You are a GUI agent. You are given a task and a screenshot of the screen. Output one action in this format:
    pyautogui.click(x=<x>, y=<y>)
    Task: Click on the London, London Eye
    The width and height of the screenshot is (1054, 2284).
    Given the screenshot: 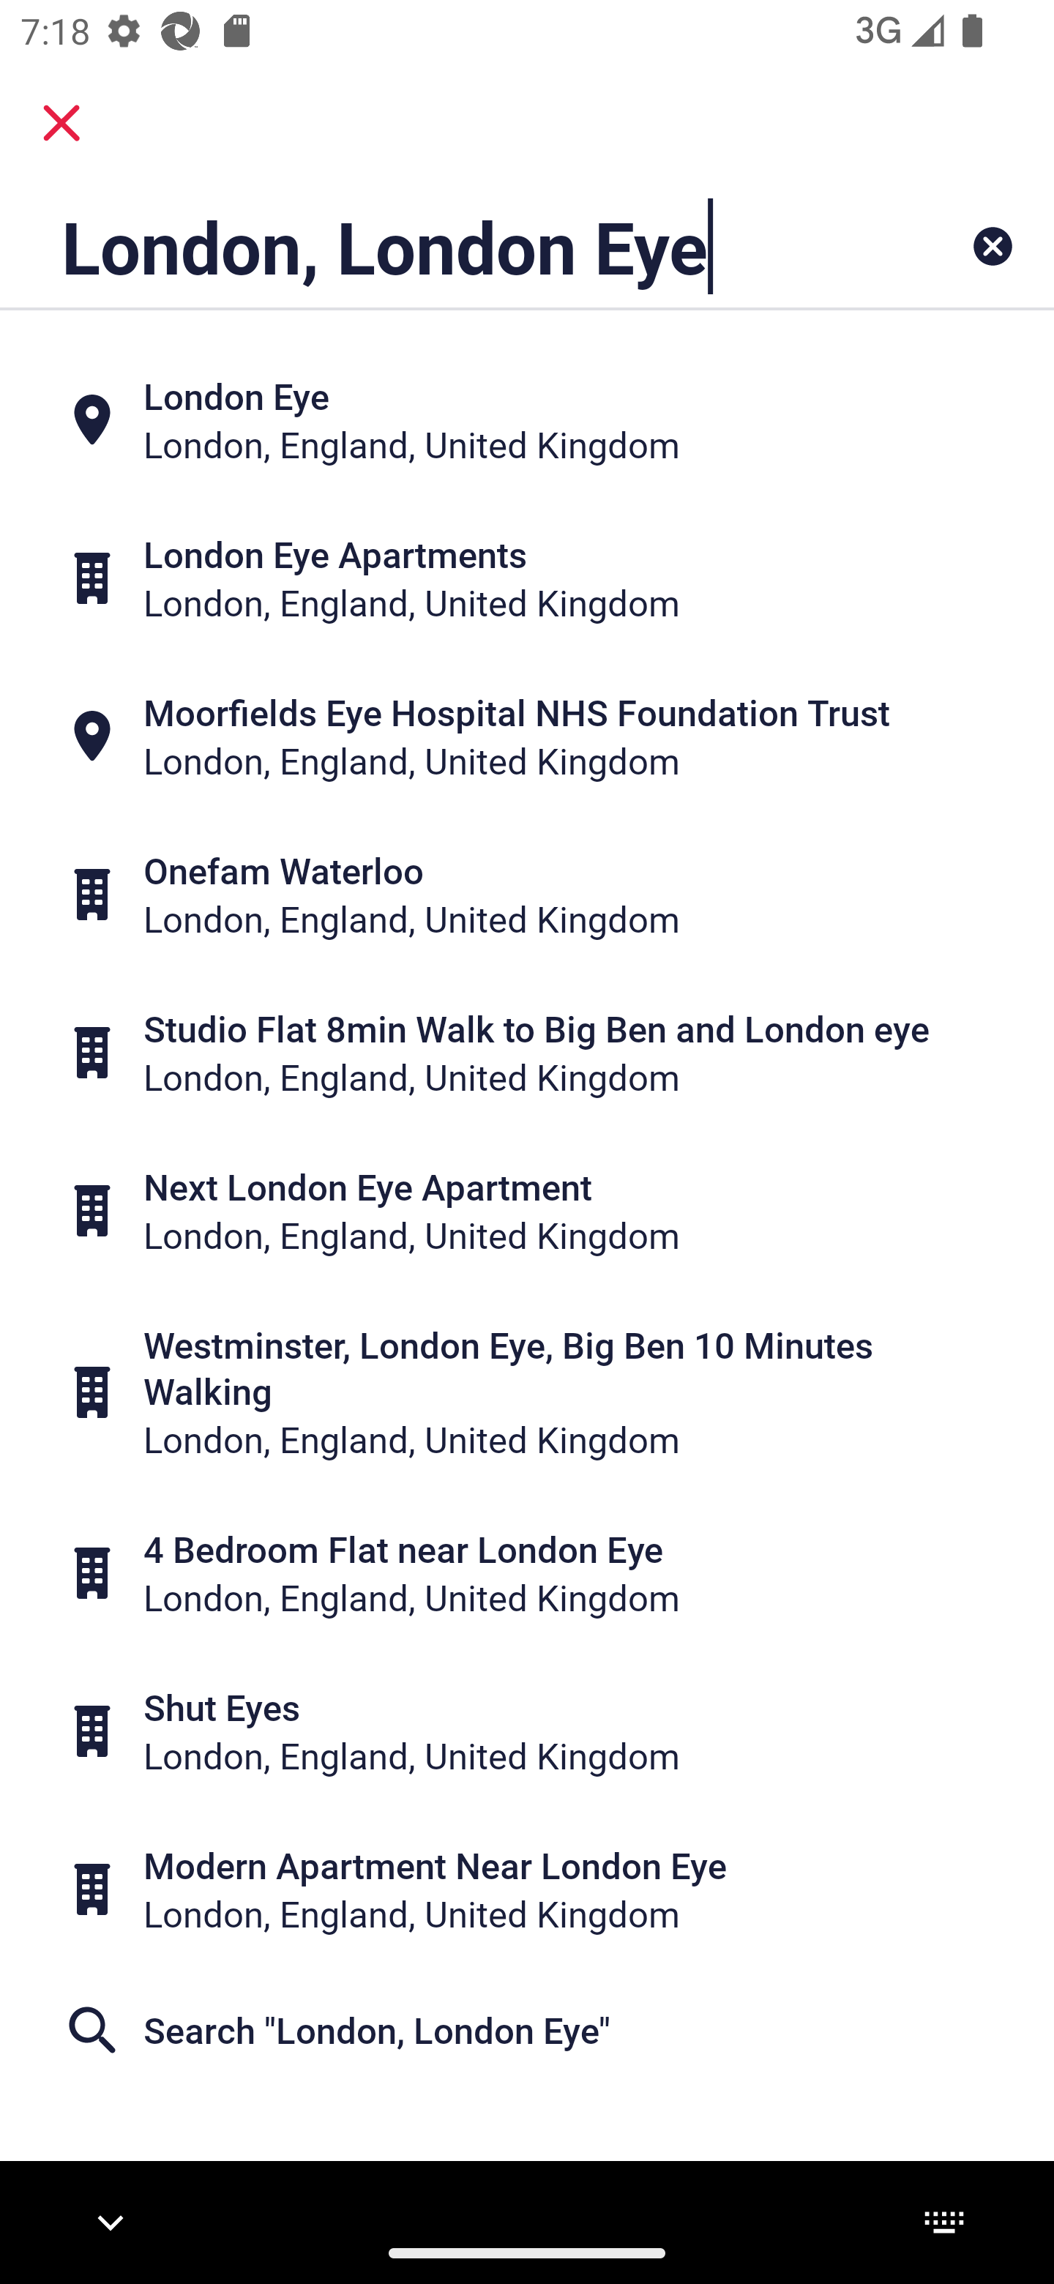 What is the action you would take?
    pyautogui.click(x=435, y=246)
    